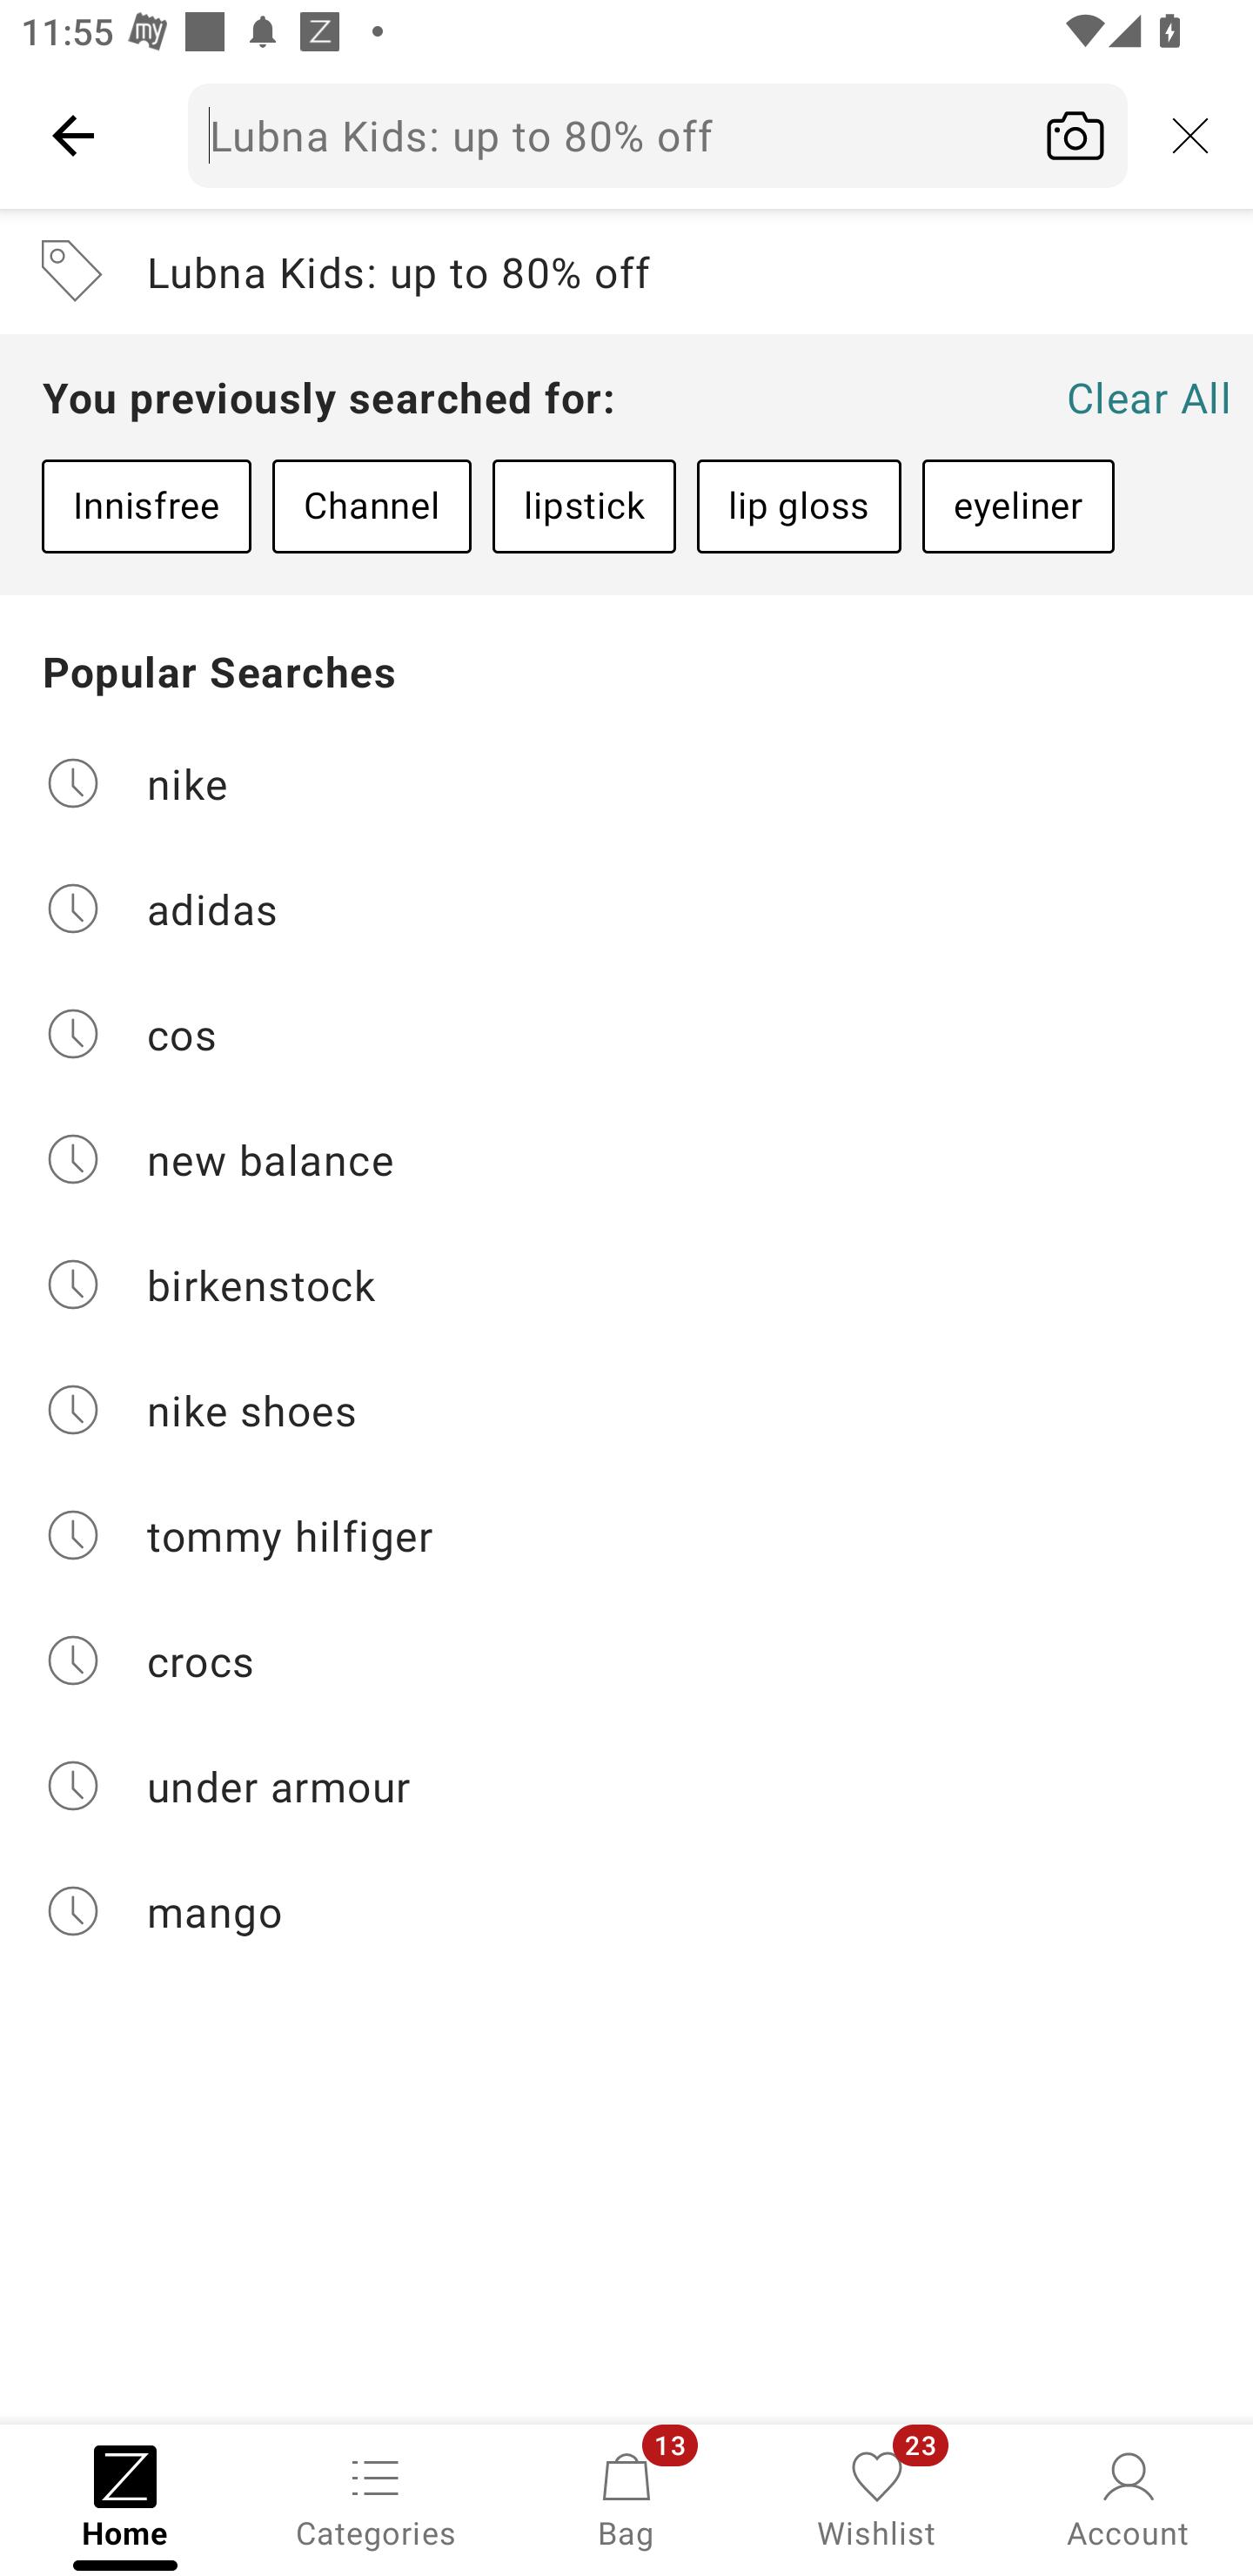  I want to click on Navigate up, so click(73, 135).